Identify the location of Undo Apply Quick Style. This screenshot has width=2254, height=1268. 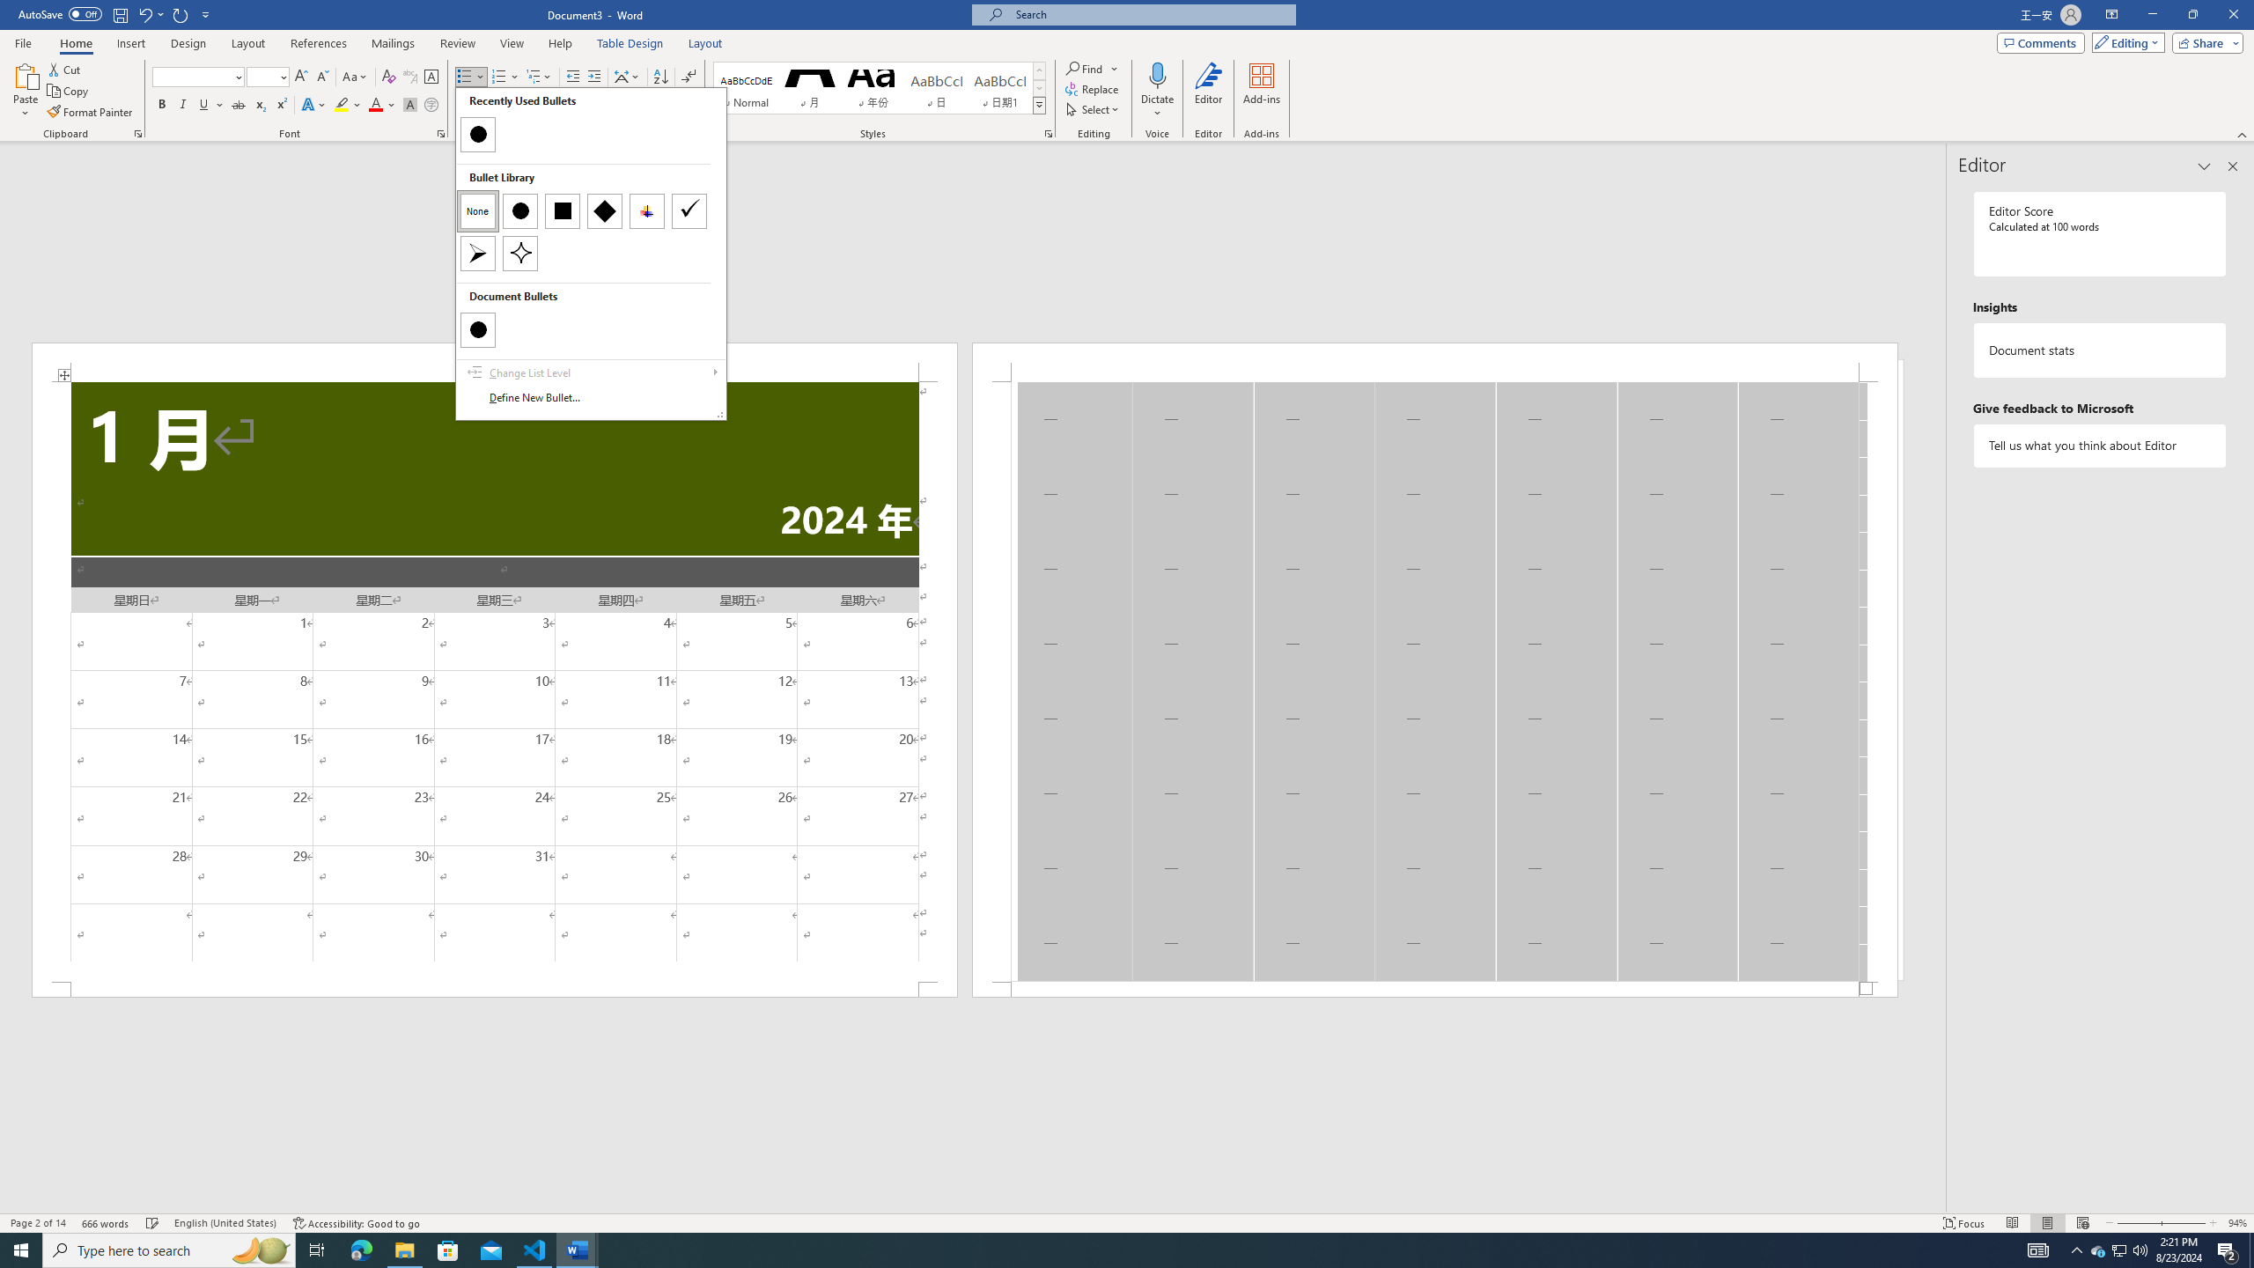
(144, 14).